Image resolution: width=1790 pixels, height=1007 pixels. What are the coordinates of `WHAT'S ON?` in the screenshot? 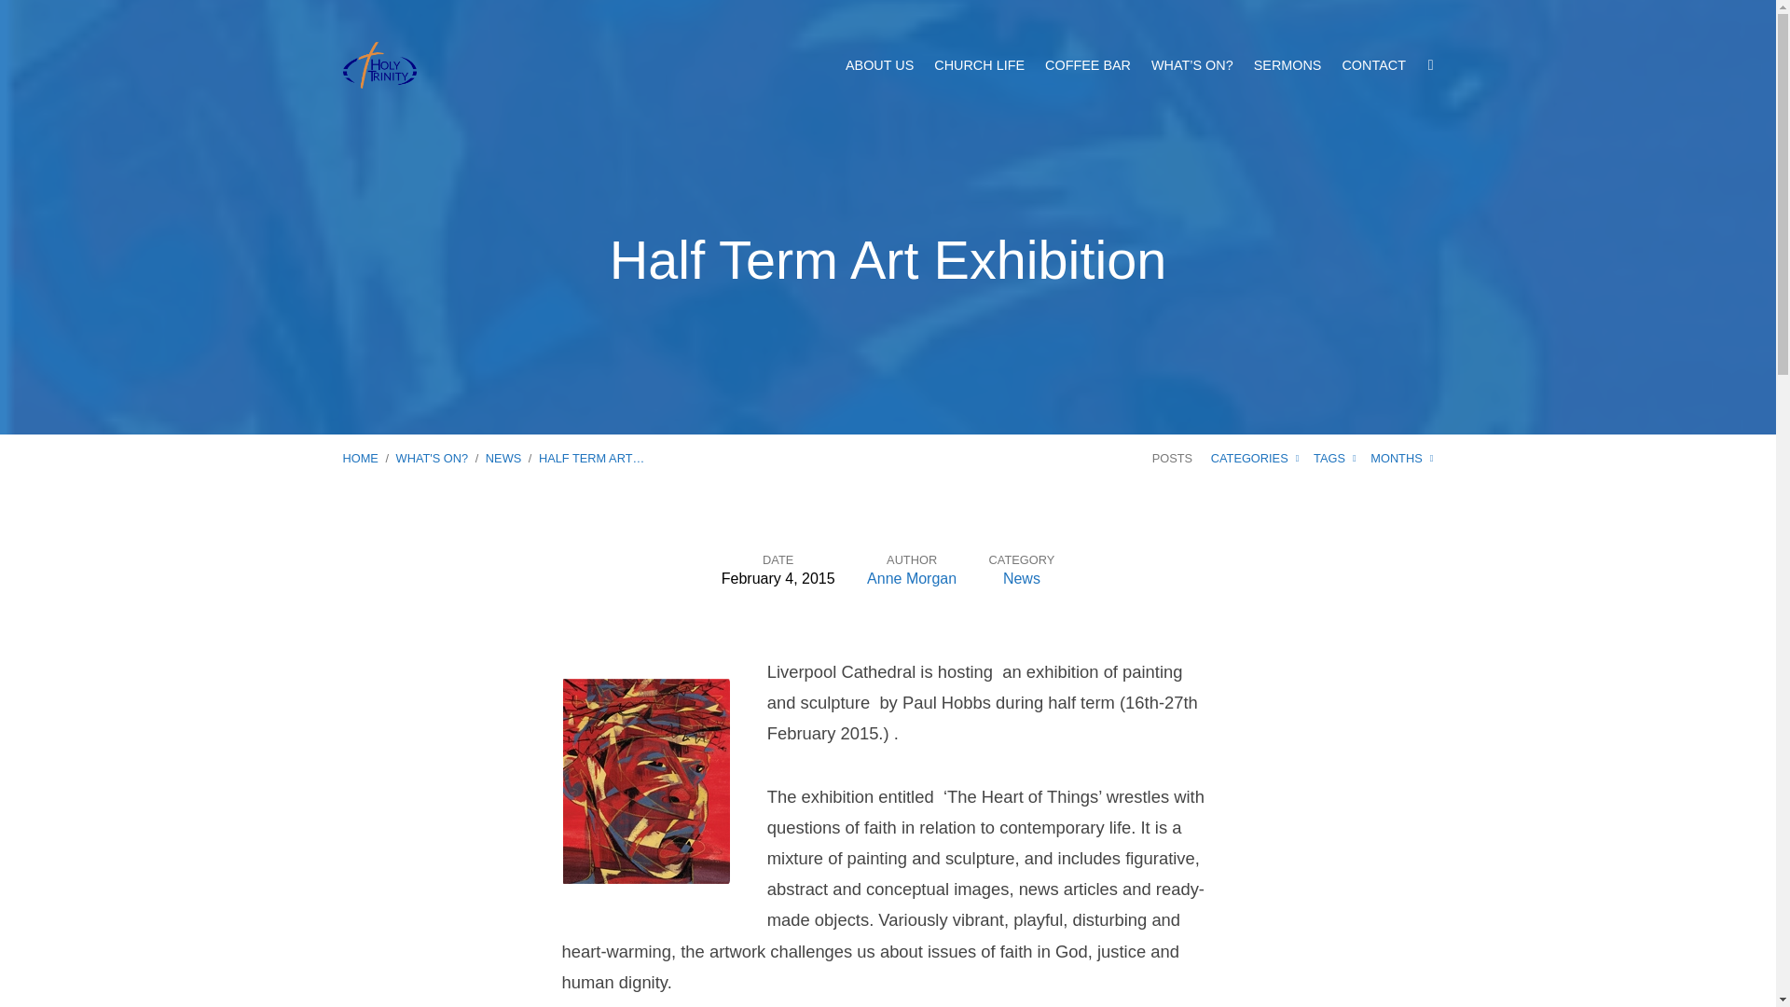 It's located at (433, 457).